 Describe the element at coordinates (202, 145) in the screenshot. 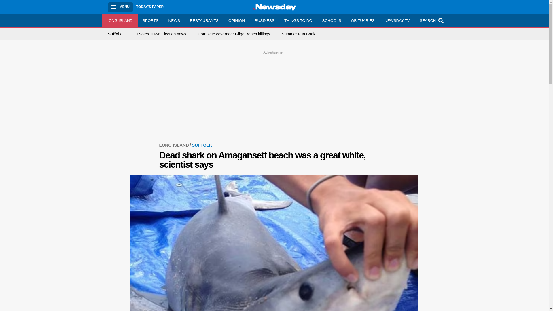

I see `SUFFOLK` at that location.